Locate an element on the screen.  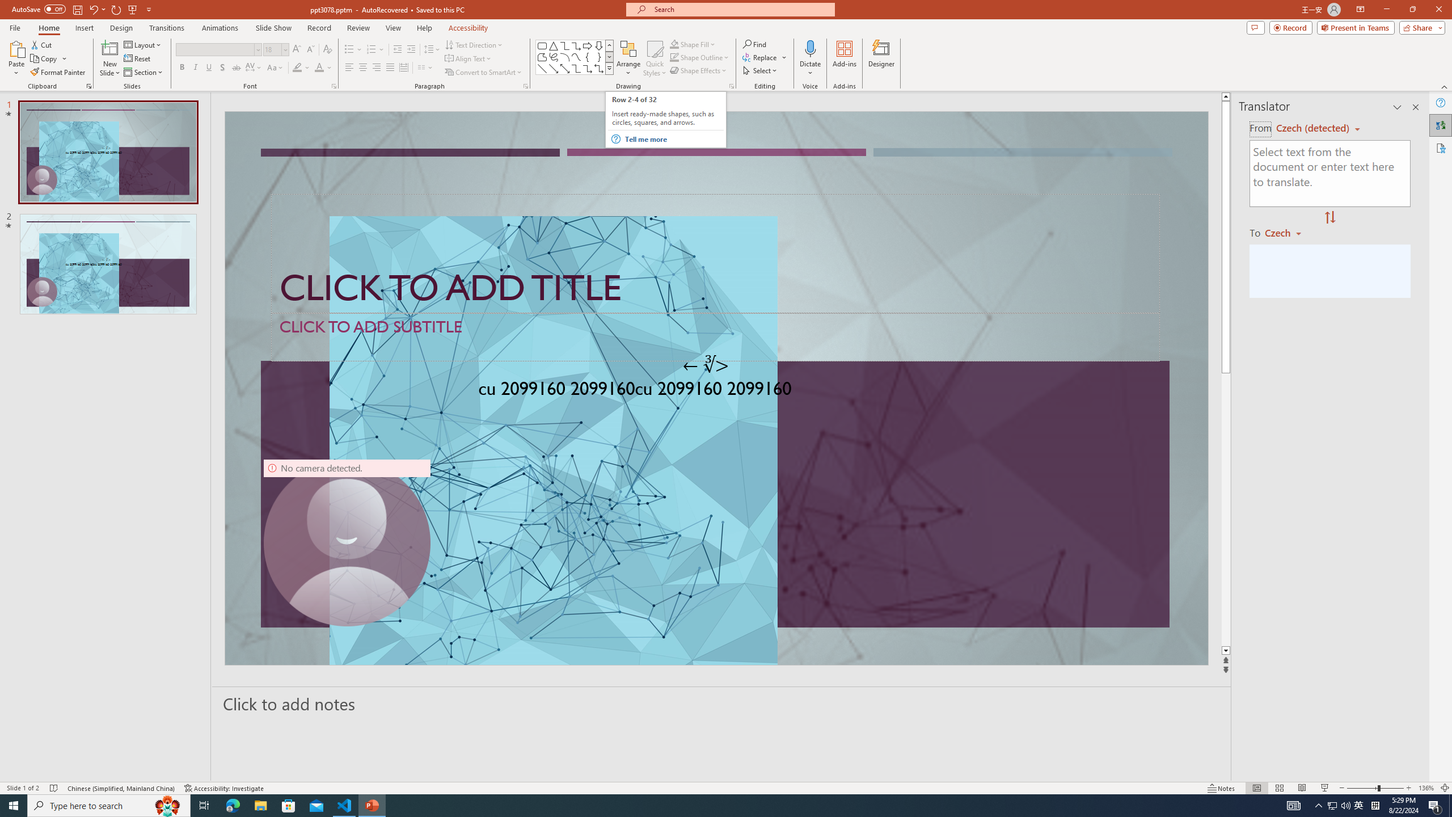
Align Left is located at coordinates (349, 68).